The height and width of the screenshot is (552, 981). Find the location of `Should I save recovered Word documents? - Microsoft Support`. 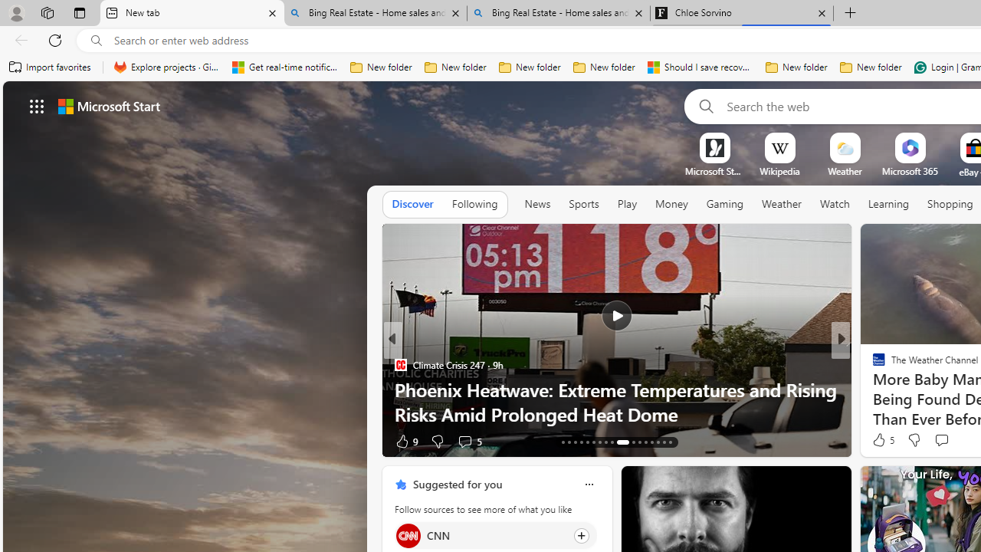

Should I save recovered Word documents? - Microsoft Support is located at coordinates (700, 67).